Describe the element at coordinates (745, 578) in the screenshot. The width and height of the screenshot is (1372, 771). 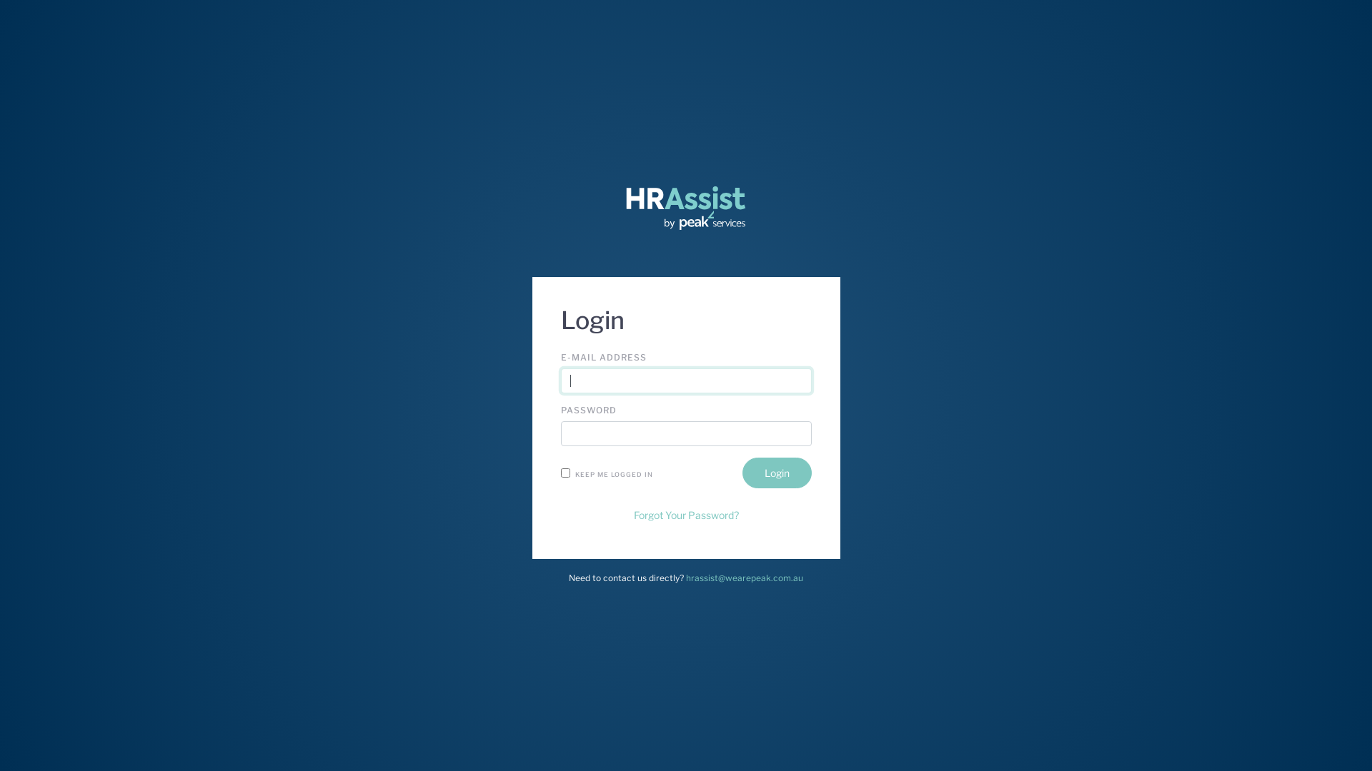
I see `hrassist@wearepeak.com.au` at that location.